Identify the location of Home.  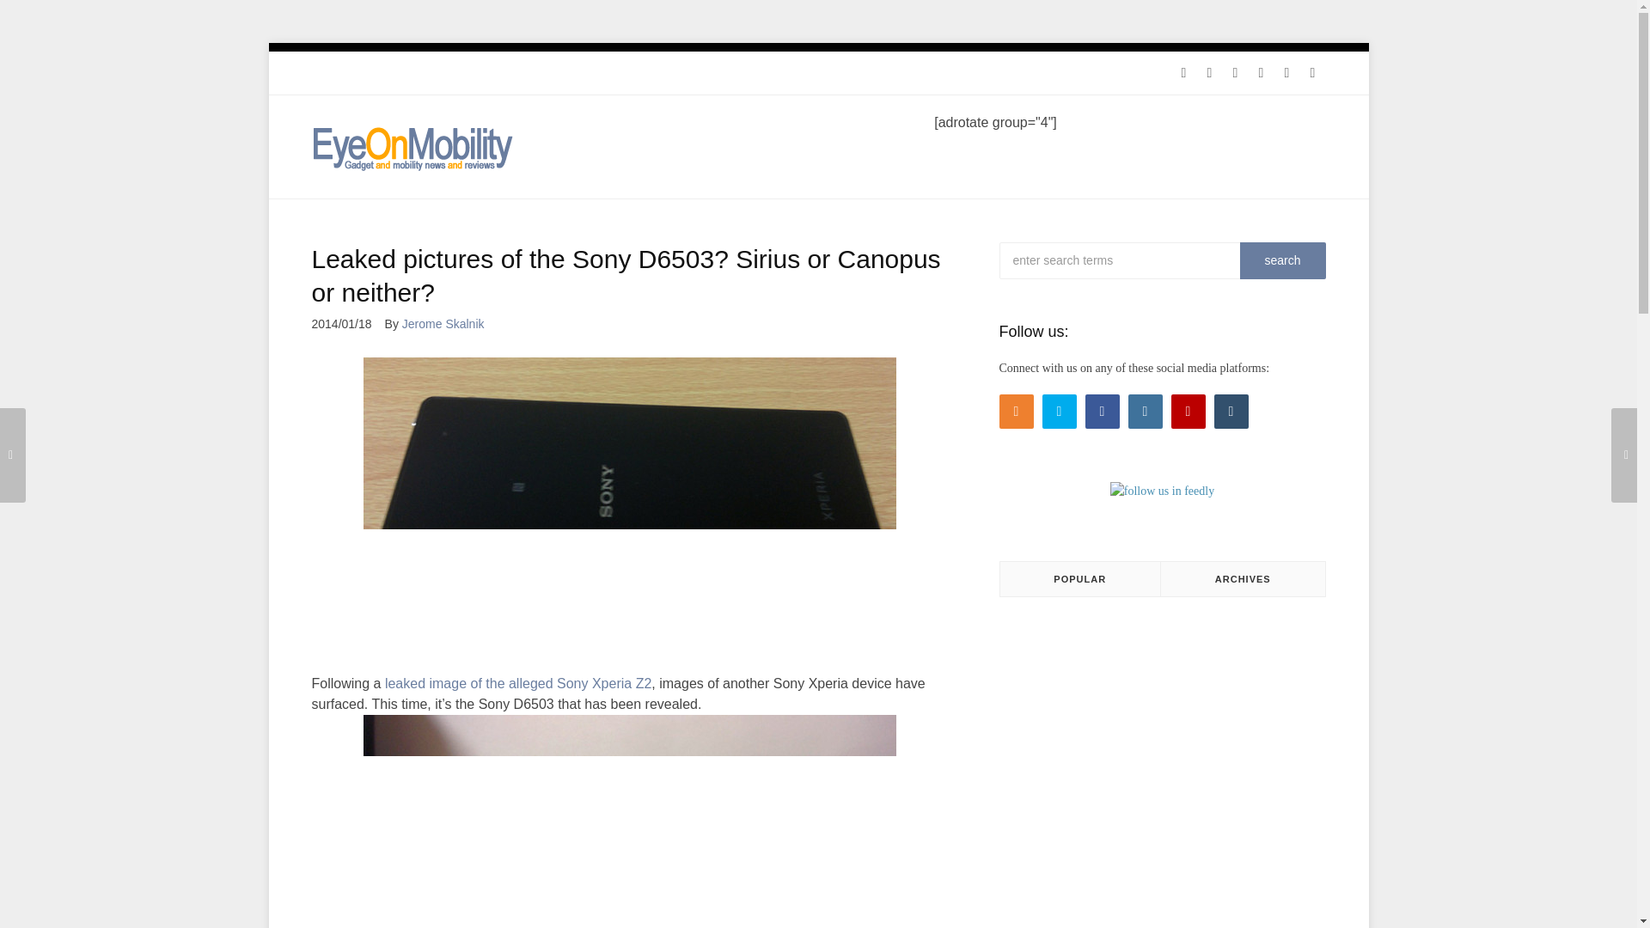
(335, 73).